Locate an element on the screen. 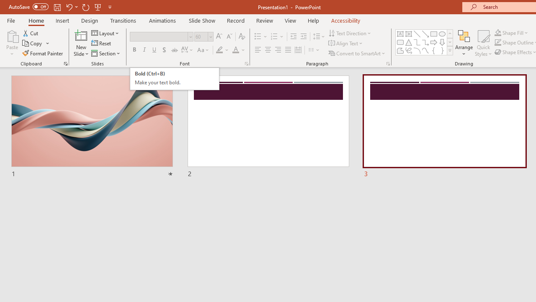 Image resolution: width=536 pixels, height=302 pixels. Shape Outline Blue, Accent 1 is located at coordinates (497, 43).